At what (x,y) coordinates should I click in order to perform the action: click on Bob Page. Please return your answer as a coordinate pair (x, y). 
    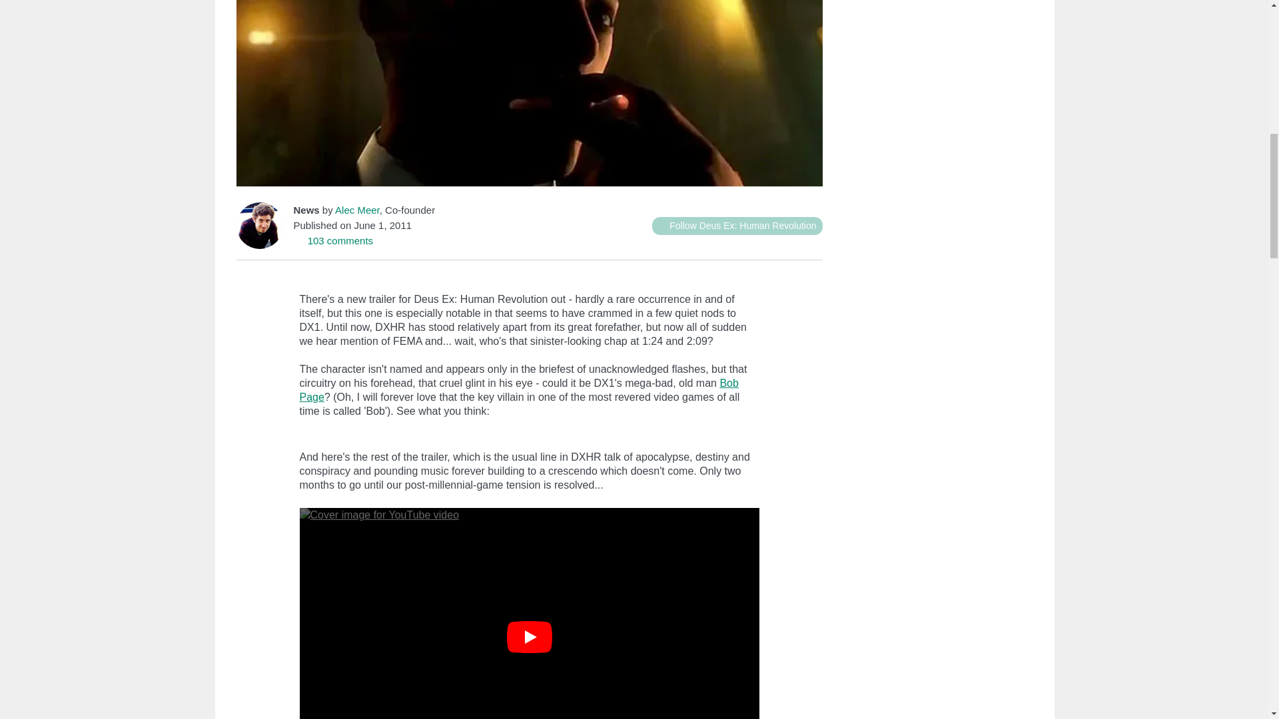
    Looking at the image, I should click on (519, 390).